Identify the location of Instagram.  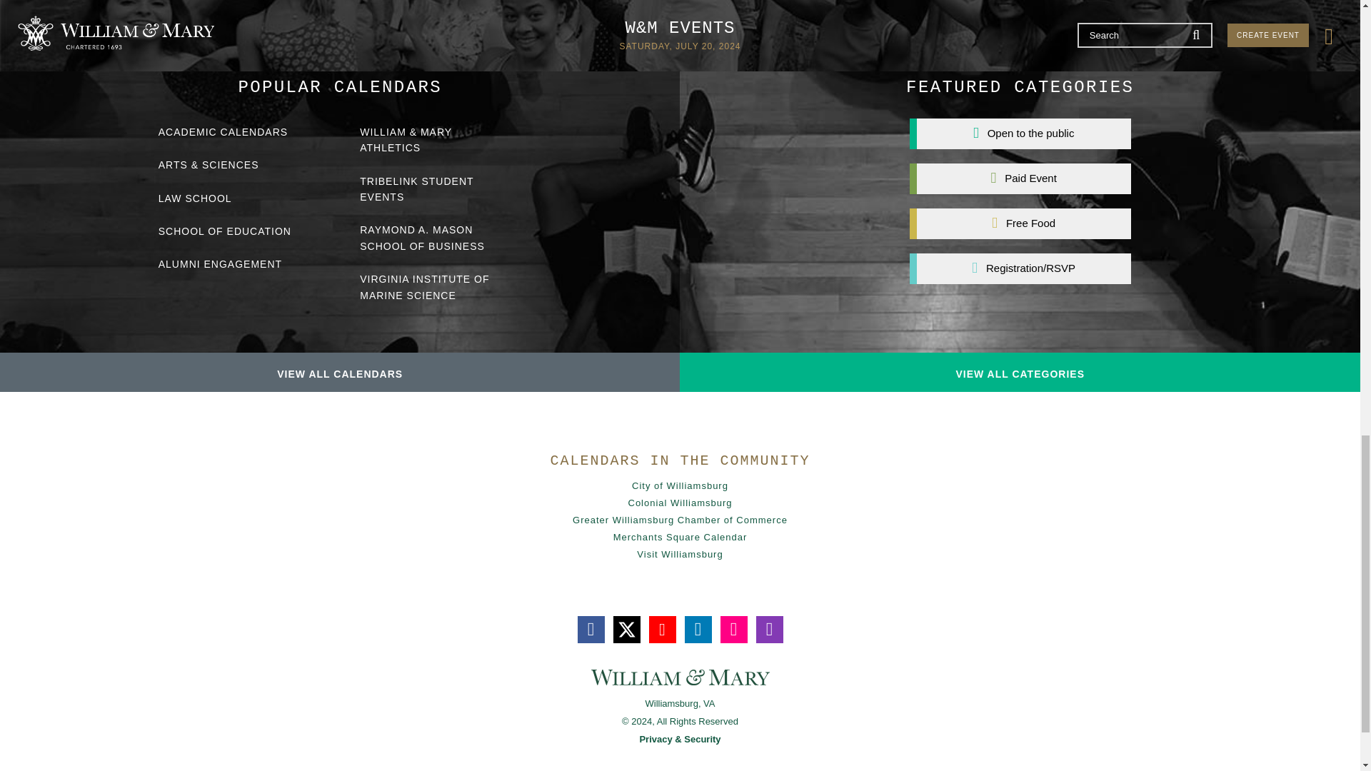
(768, 629).